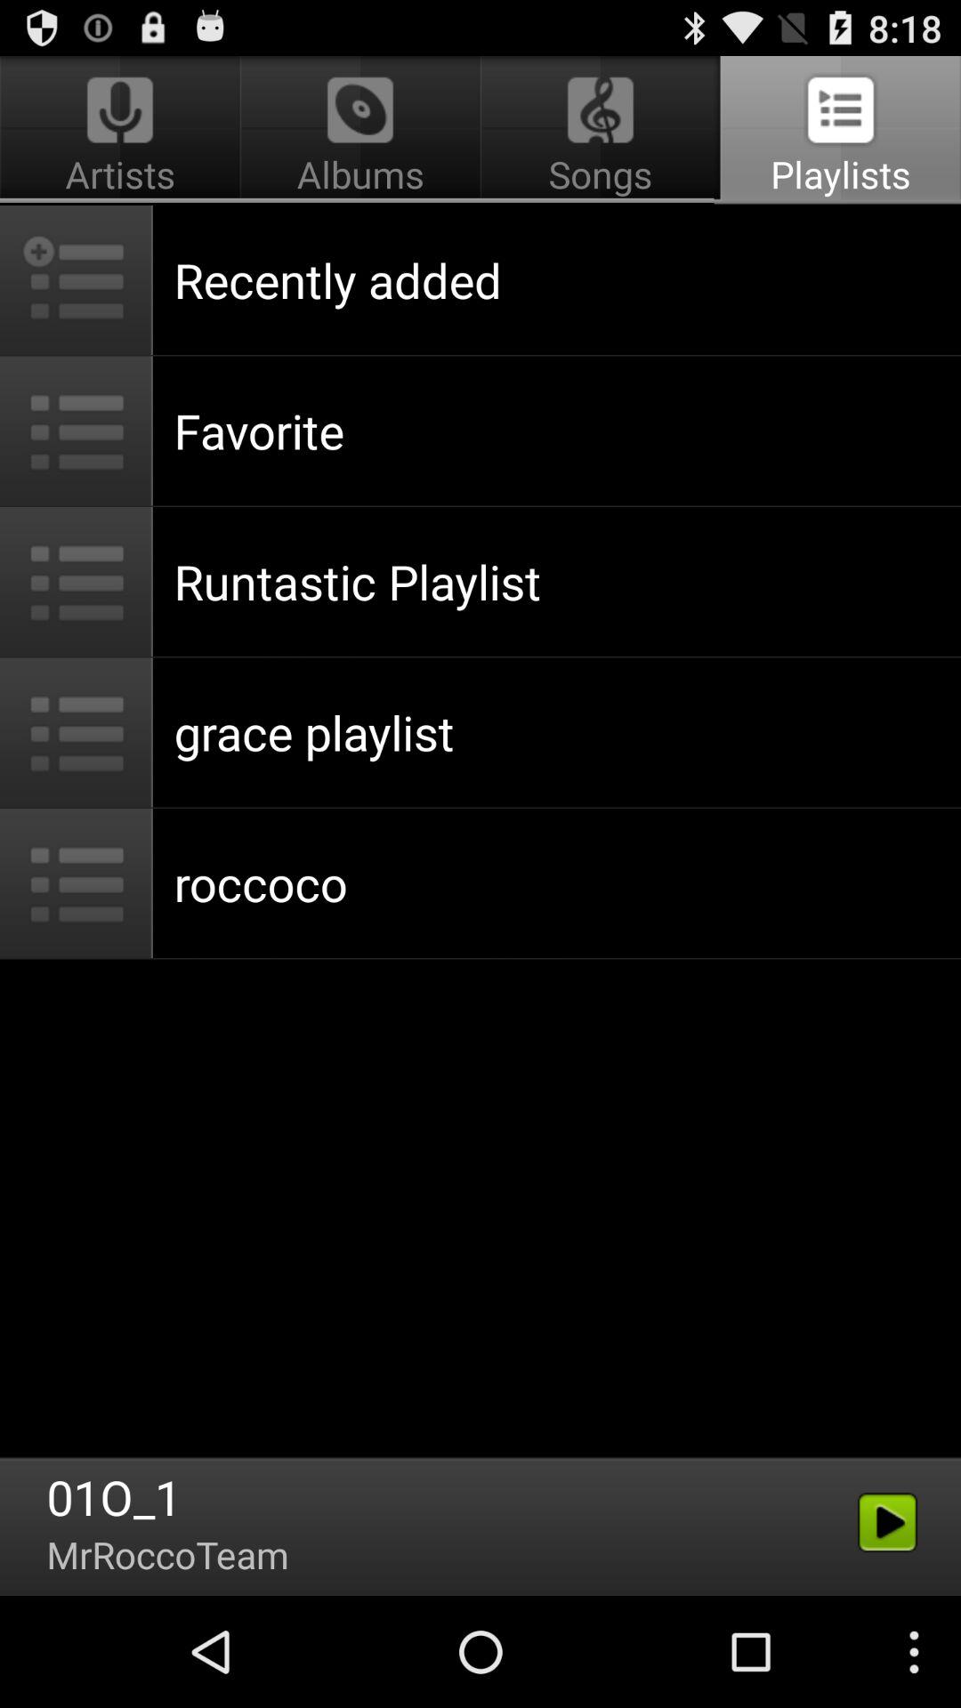  What do you see at coordinates (837, 130) in the screenshot?
I see `press app above recently added icon` at bounding box center [837, 130].